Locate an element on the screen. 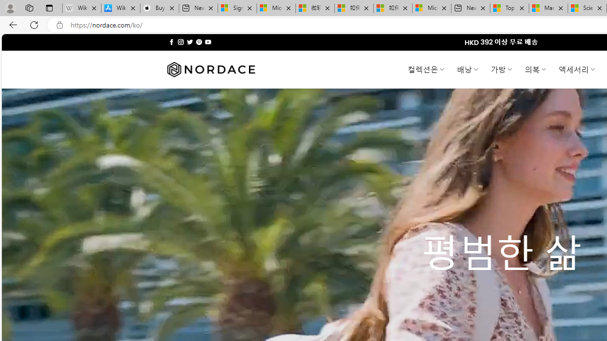  Marine life - MSN is located at coordinates (548, 9).